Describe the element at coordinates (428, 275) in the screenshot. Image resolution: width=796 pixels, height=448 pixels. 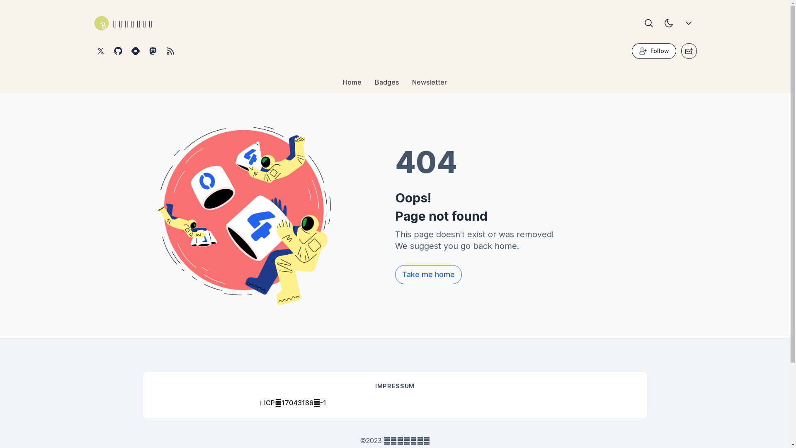
I see `Take me home` at that location.